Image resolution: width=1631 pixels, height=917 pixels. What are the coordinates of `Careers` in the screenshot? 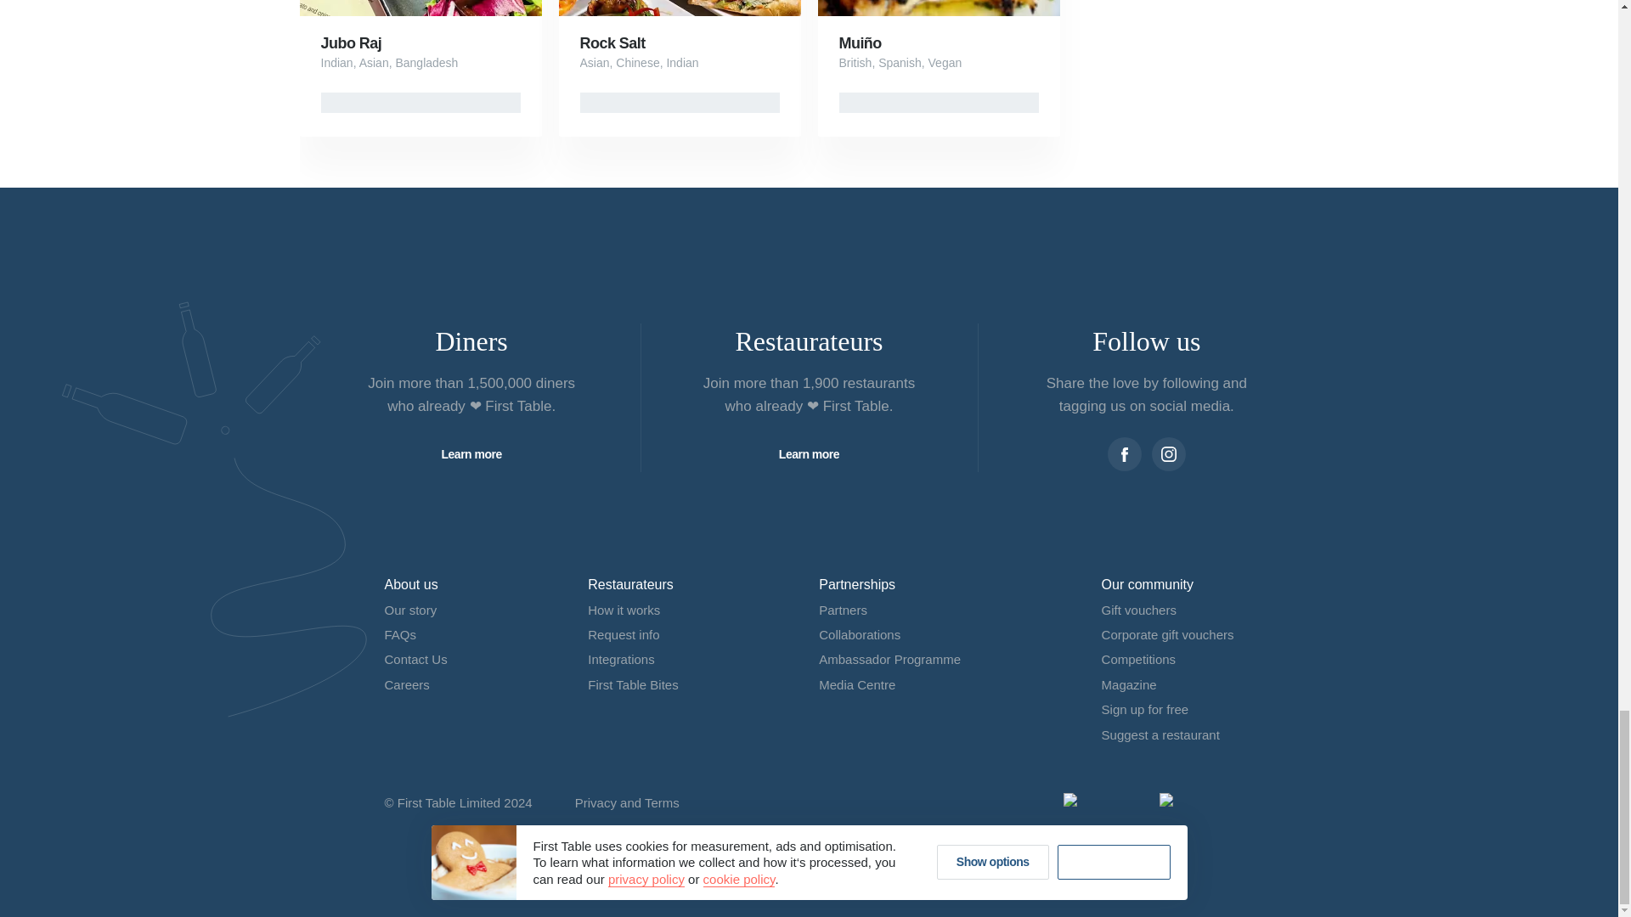 It's located at (406, 684).